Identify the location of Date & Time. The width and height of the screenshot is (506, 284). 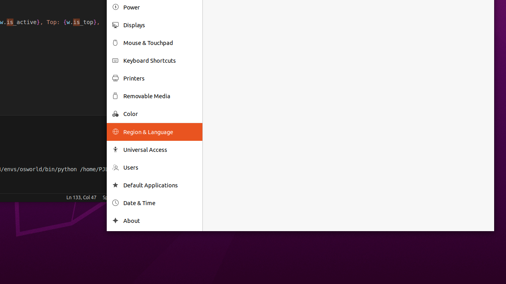
(160, 203).